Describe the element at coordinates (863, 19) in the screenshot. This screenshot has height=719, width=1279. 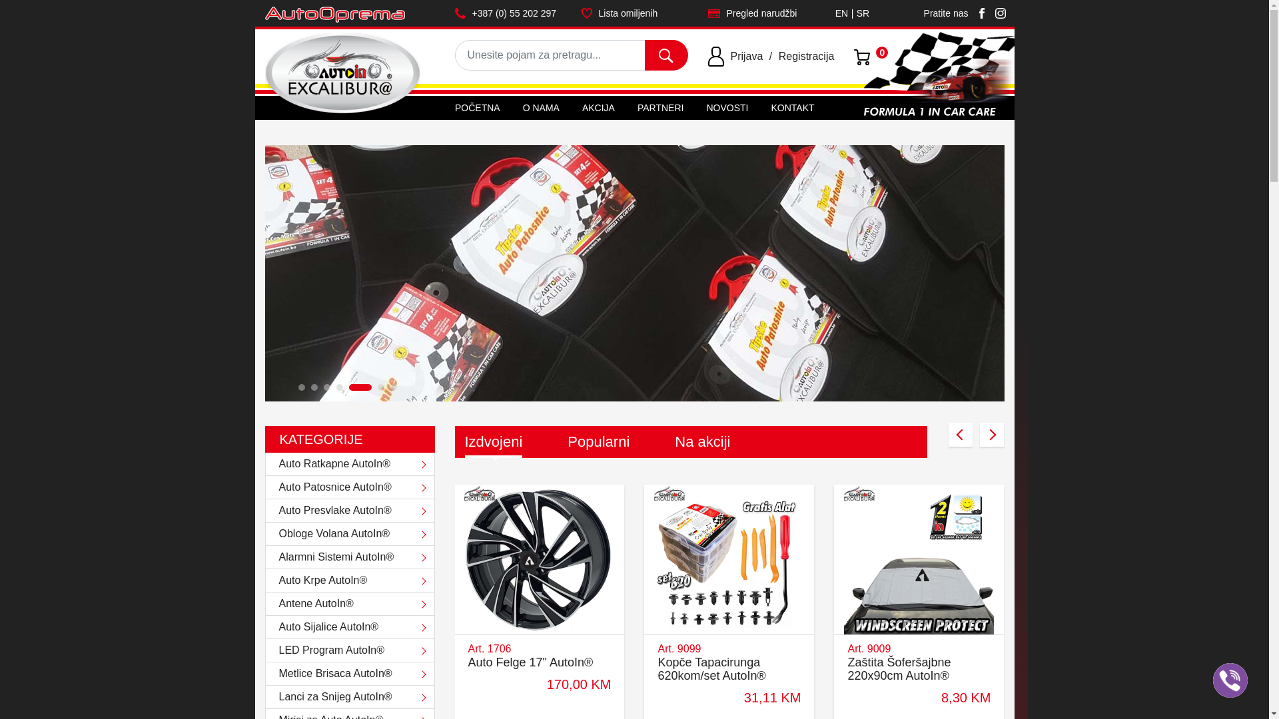
I see `SR` at that location.